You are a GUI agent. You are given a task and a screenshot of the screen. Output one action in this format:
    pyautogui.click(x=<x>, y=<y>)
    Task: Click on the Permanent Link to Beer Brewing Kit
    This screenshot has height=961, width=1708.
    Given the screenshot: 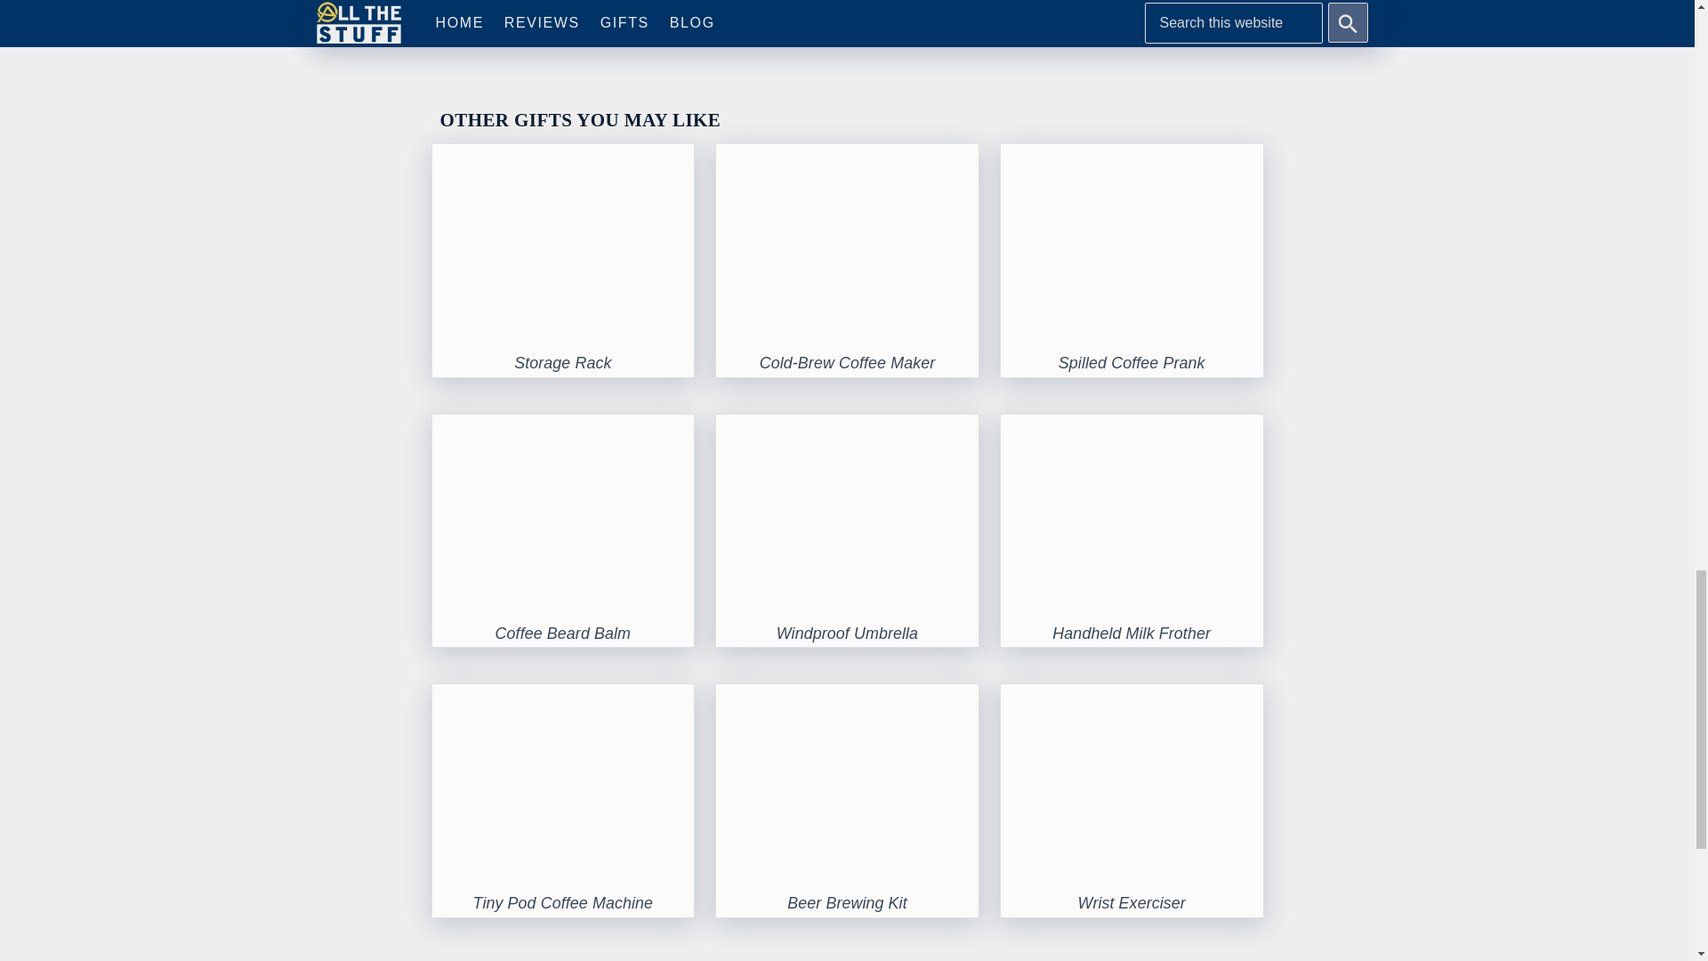 What is the action you would take?
    pyautogui.click(x=847, y=902)
    